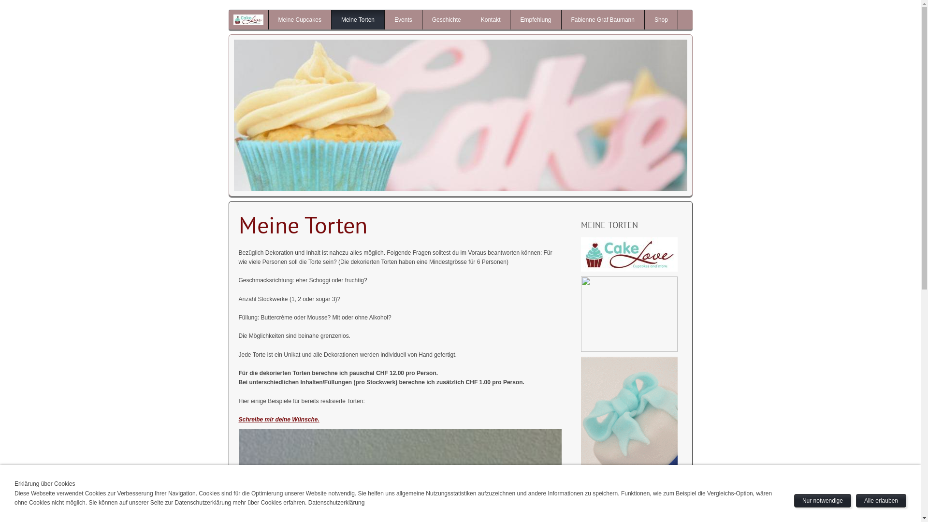 The width and height of the screenshot is (928, 522). What do you see at coordinates (603, 20) in the screenshot?
I see `Fabienne Graf Baumann` at bounding box center [603, 20].